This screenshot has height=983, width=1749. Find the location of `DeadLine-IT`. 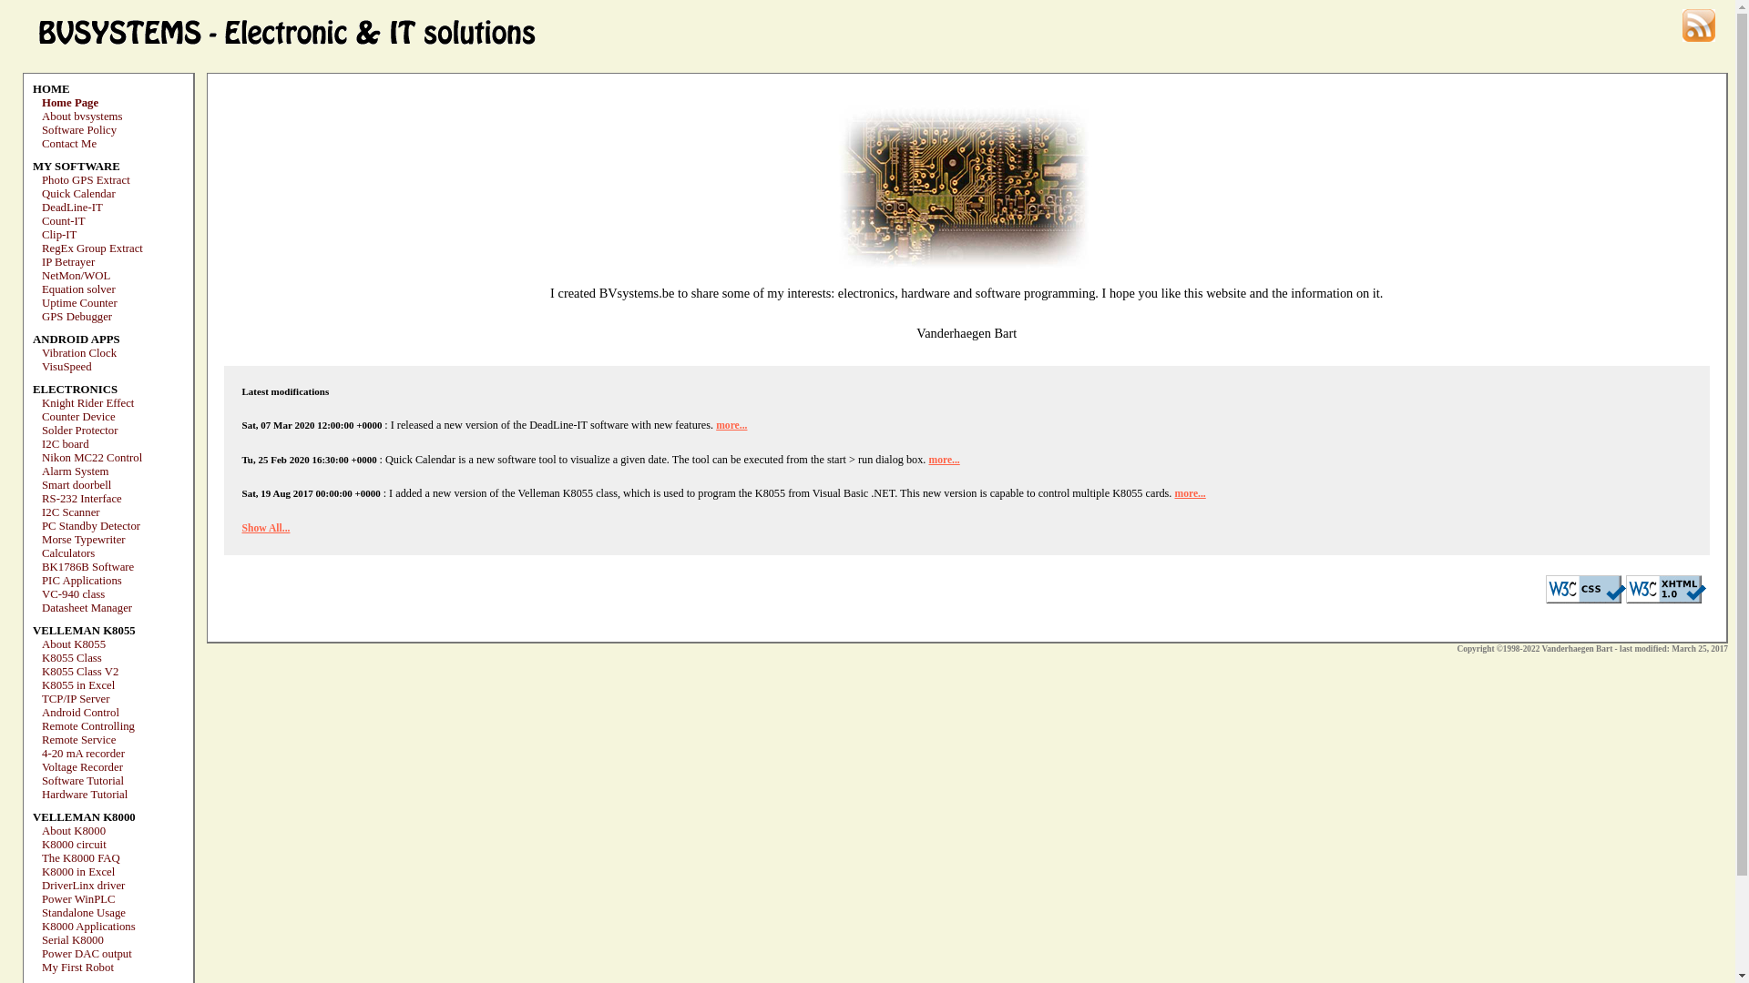

DeadLine-IT is located at coordinates (73, 208).